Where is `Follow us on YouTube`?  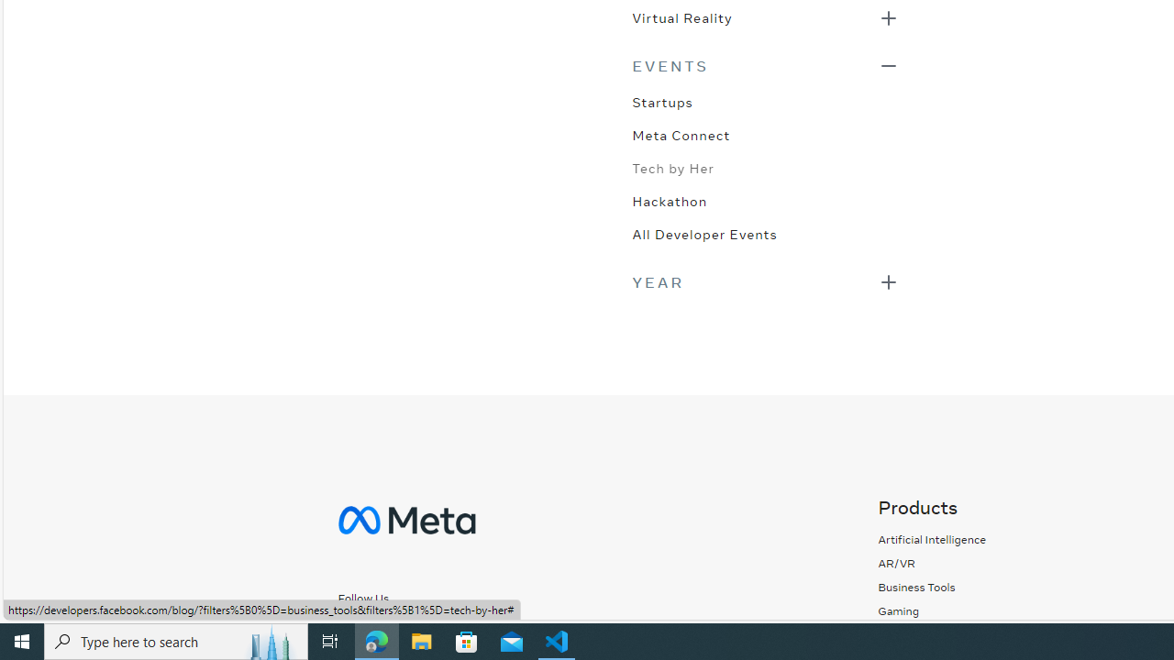 Follow us on YouTube is located at coordinates (505, 630).